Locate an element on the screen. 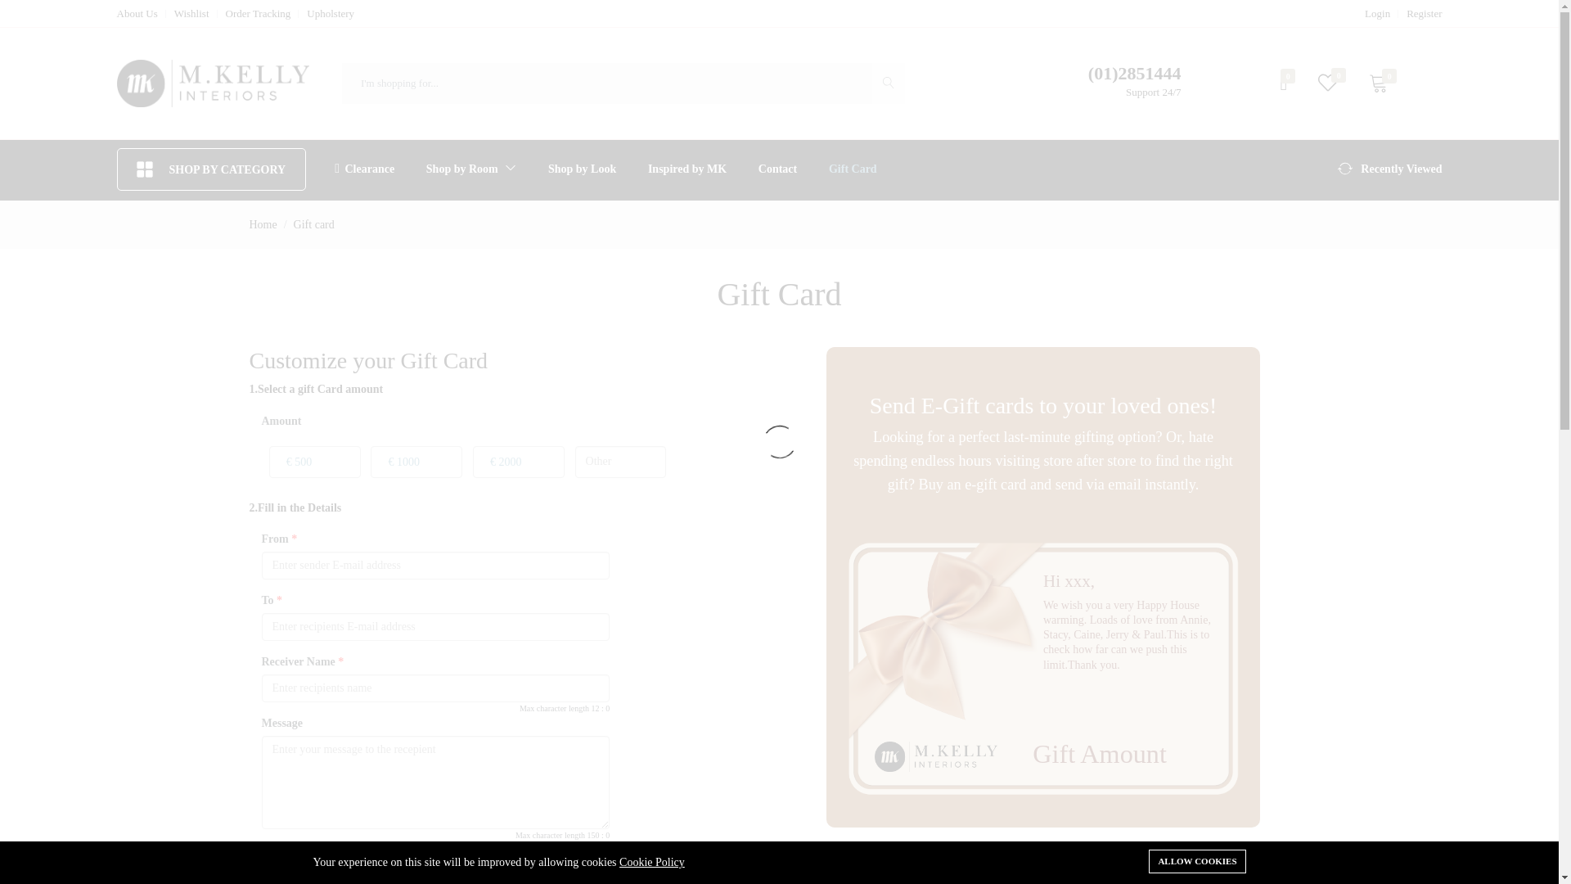  0 is located at coordinates (1326, 83).